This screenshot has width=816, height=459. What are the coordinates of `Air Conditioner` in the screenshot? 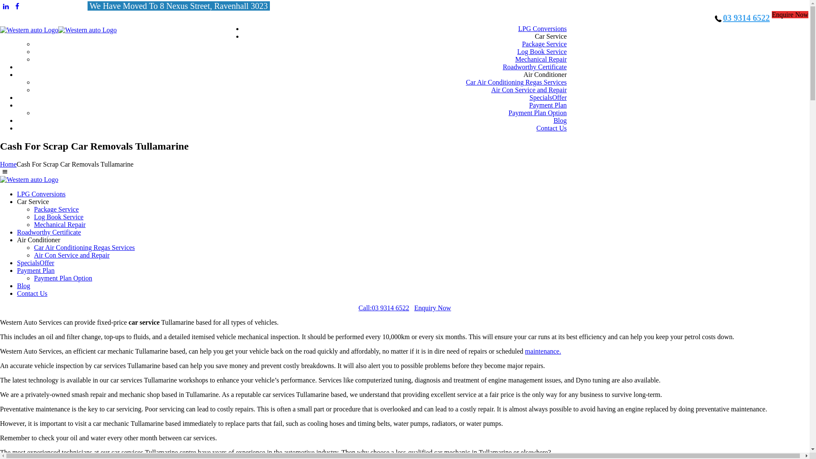 It's located at (39, 240).